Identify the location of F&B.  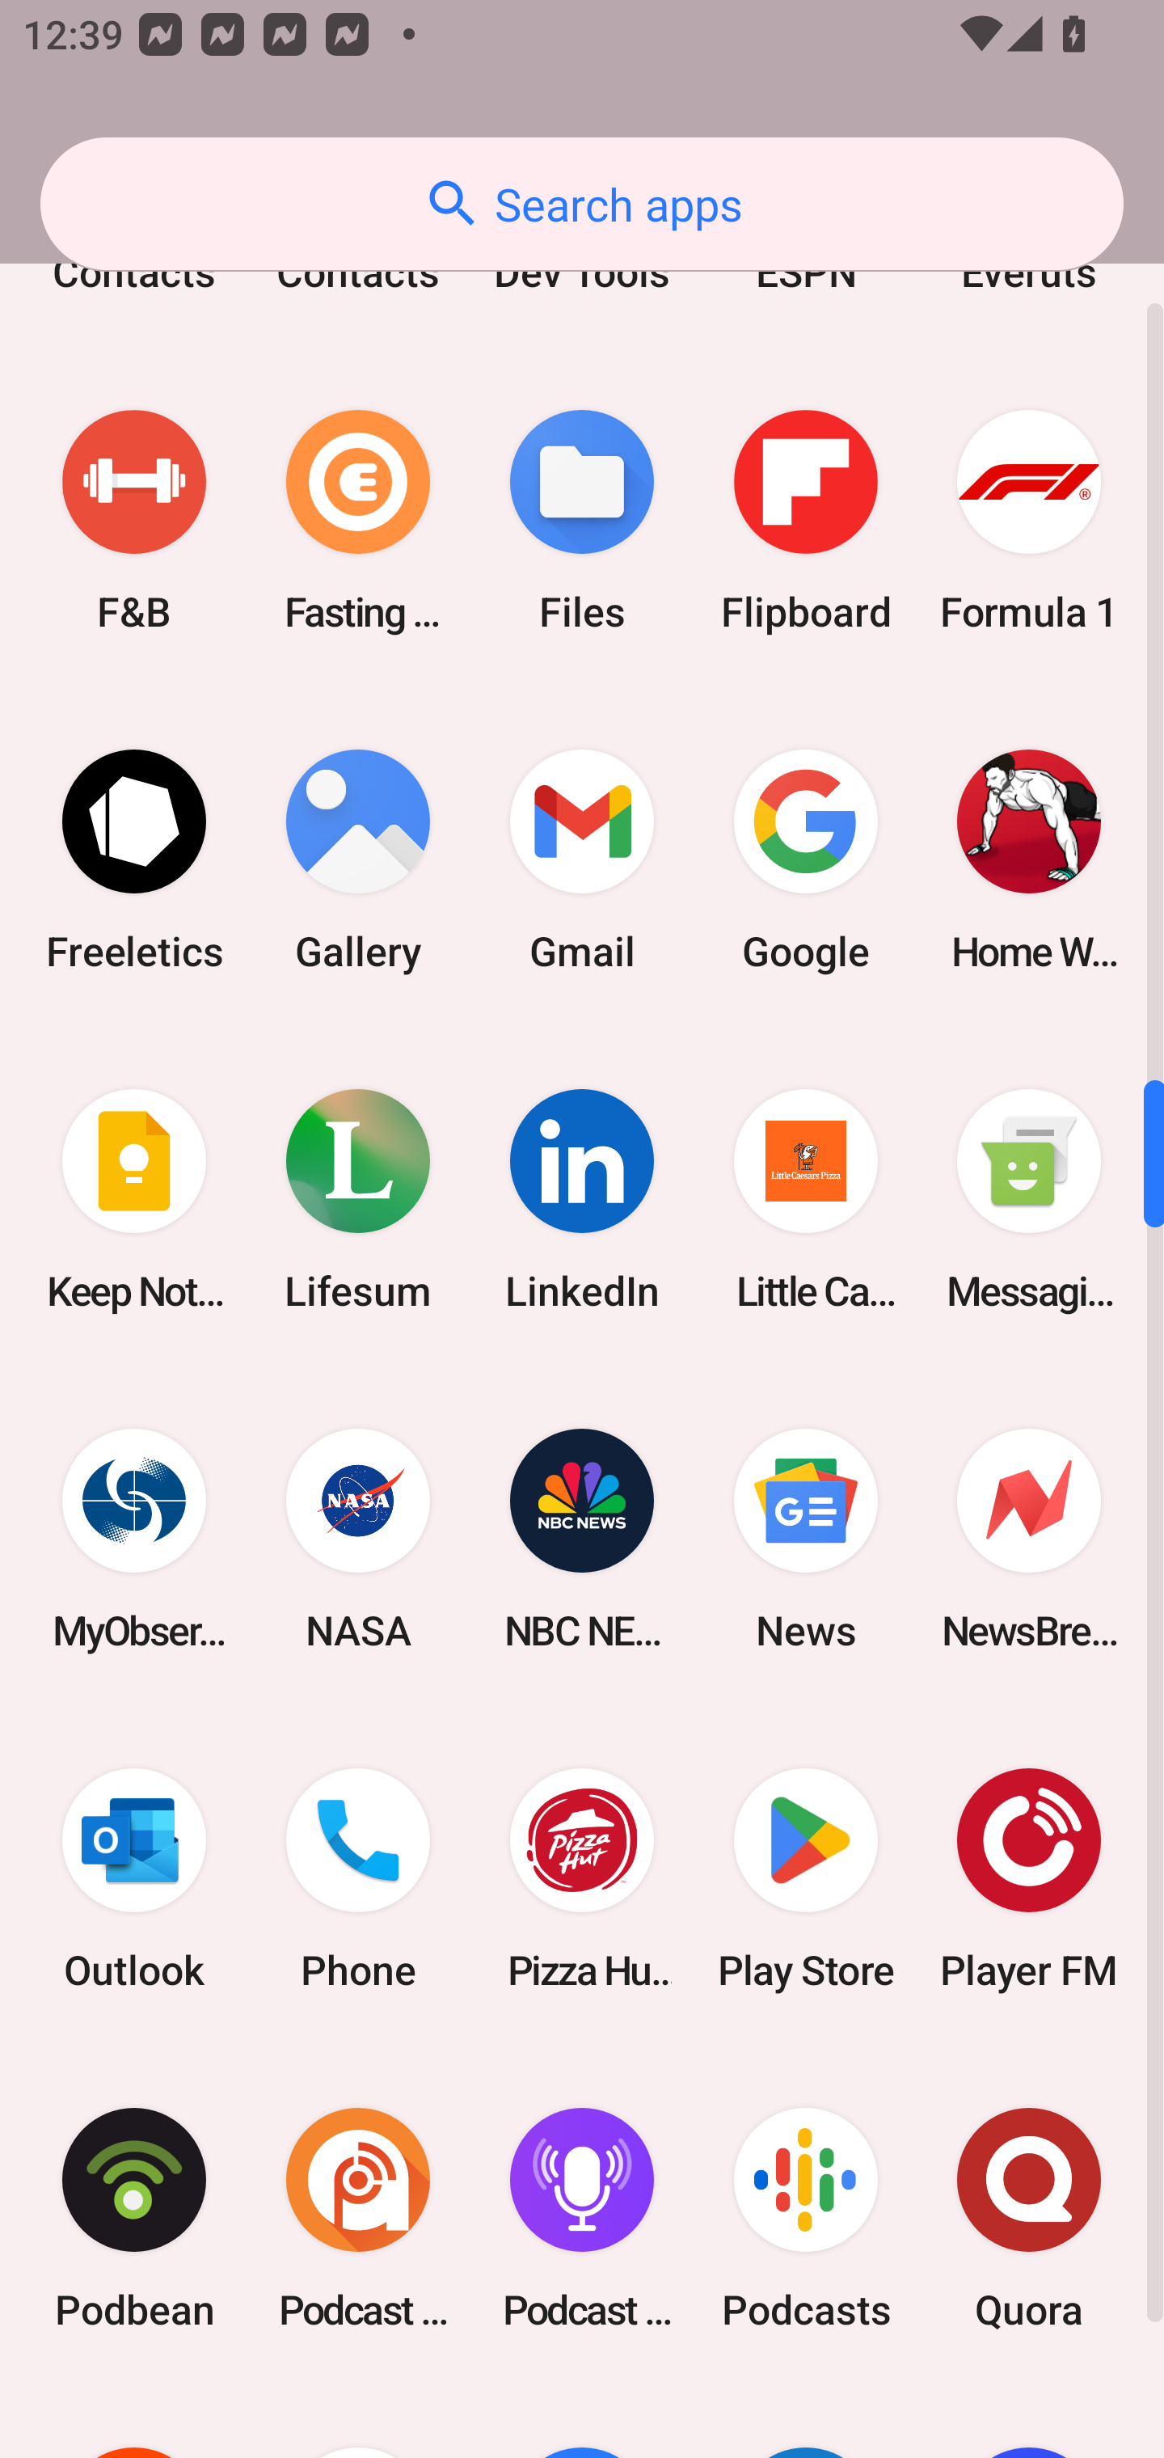
(134, 521).